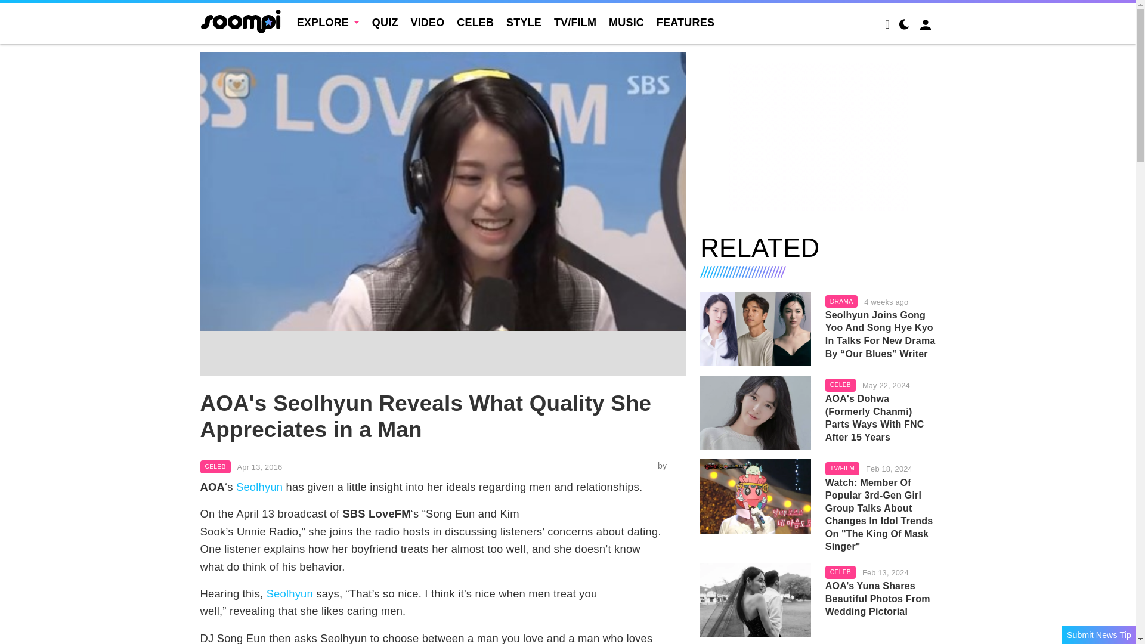  What do you see at coordinates (328, 23) in the screenshot?
I see `EXPLORE` at bounding box center [328, 23].